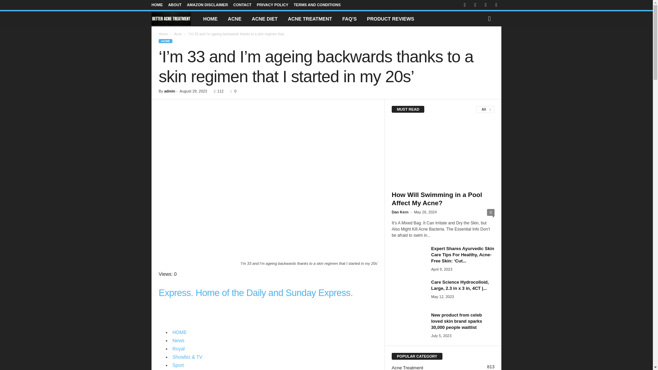 Image resolution: width=658 pixels, height=370 pixels. I want to click on PRIVACY POLICY, so click(272, 5).